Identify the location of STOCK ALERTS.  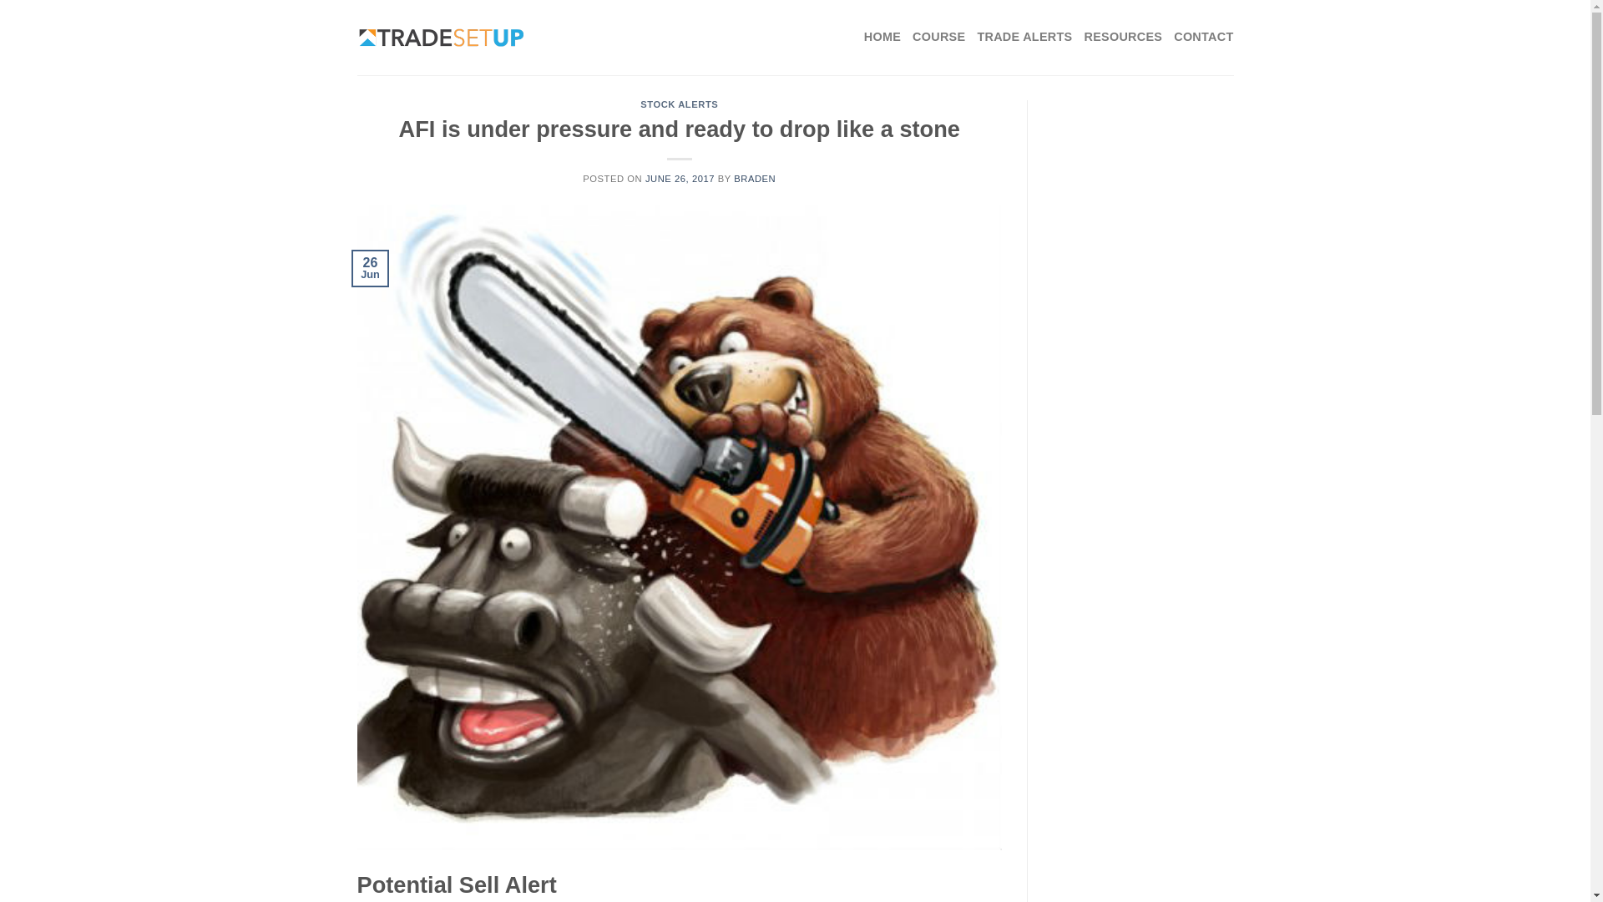
(679, 104).